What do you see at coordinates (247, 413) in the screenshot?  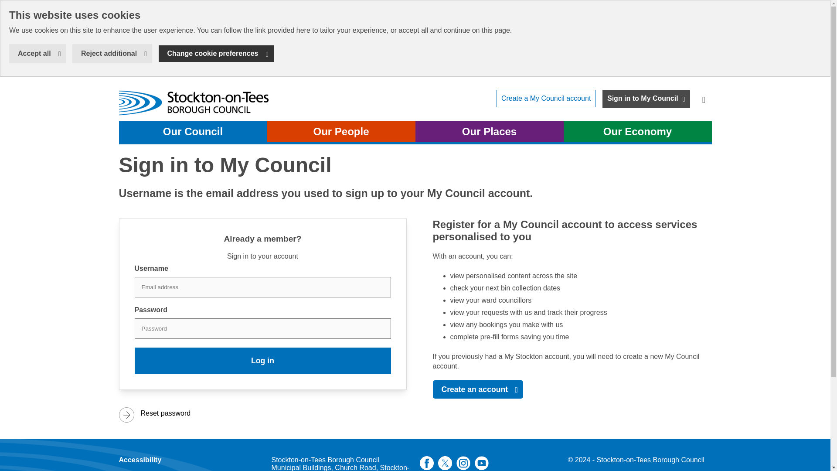 I see `Reset password` at bounding box center [247, 413].